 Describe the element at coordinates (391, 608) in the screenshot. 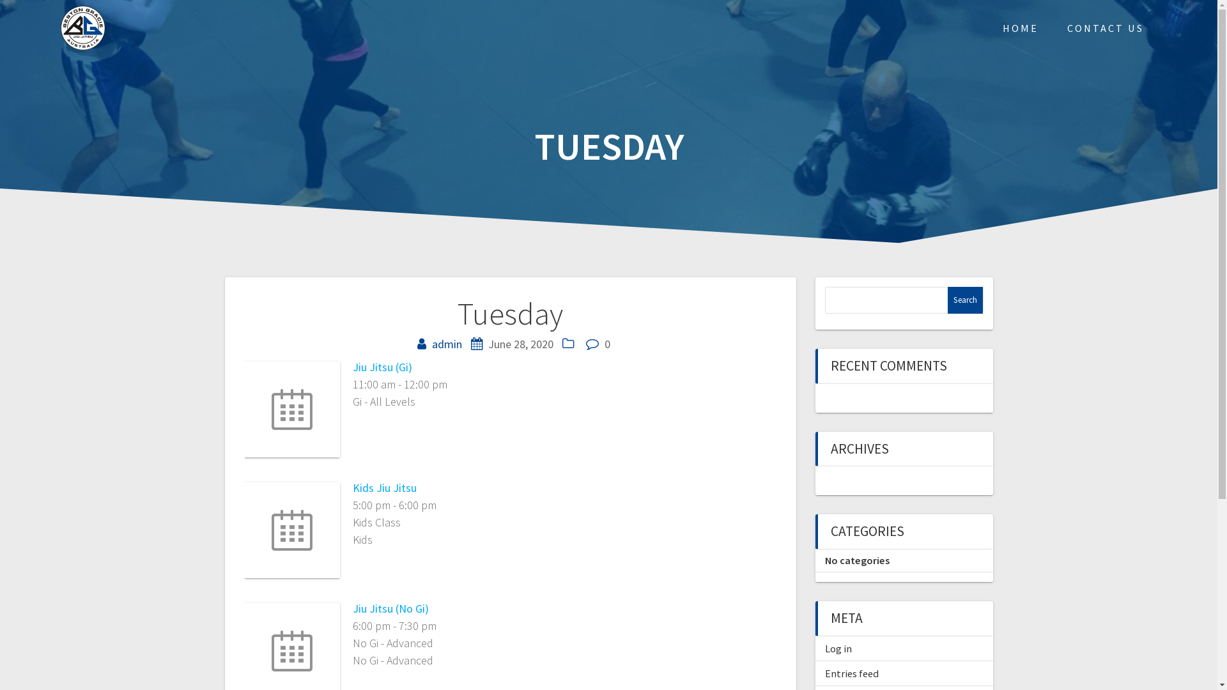

I see `Jiu Jitsu (No Gi)` at that location.